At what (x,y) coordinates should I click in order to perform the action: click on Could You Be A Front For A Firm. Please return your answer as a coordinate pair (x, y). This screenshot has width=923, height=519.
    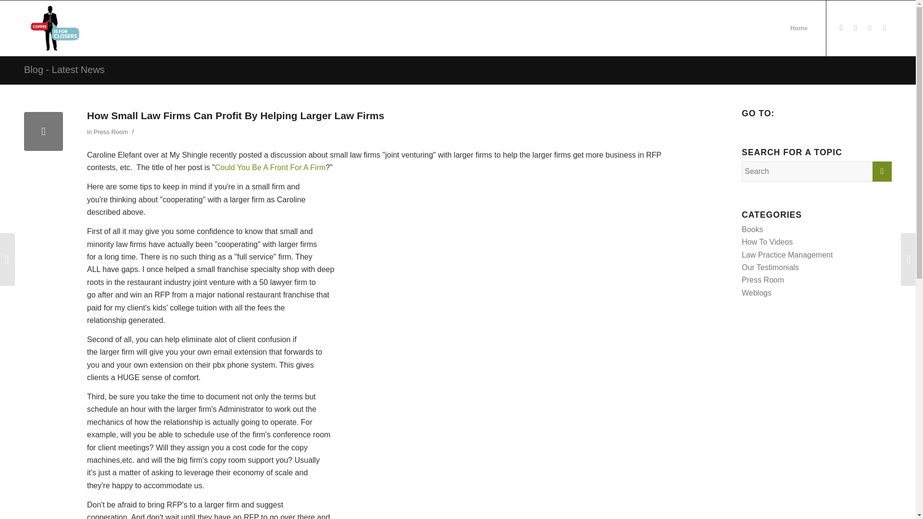
    Looking at the image, I should click on (270, 167).